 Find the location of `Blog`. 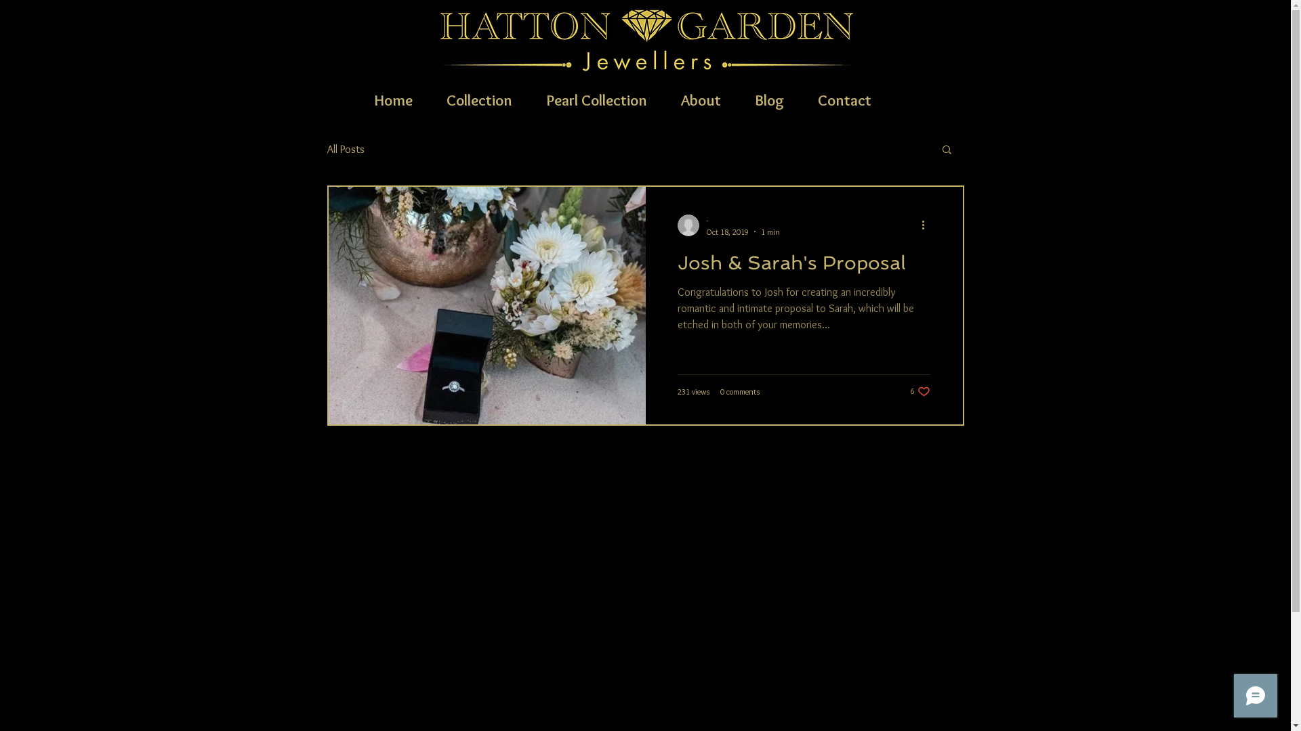

Blog is located at coordinates (768, 99).